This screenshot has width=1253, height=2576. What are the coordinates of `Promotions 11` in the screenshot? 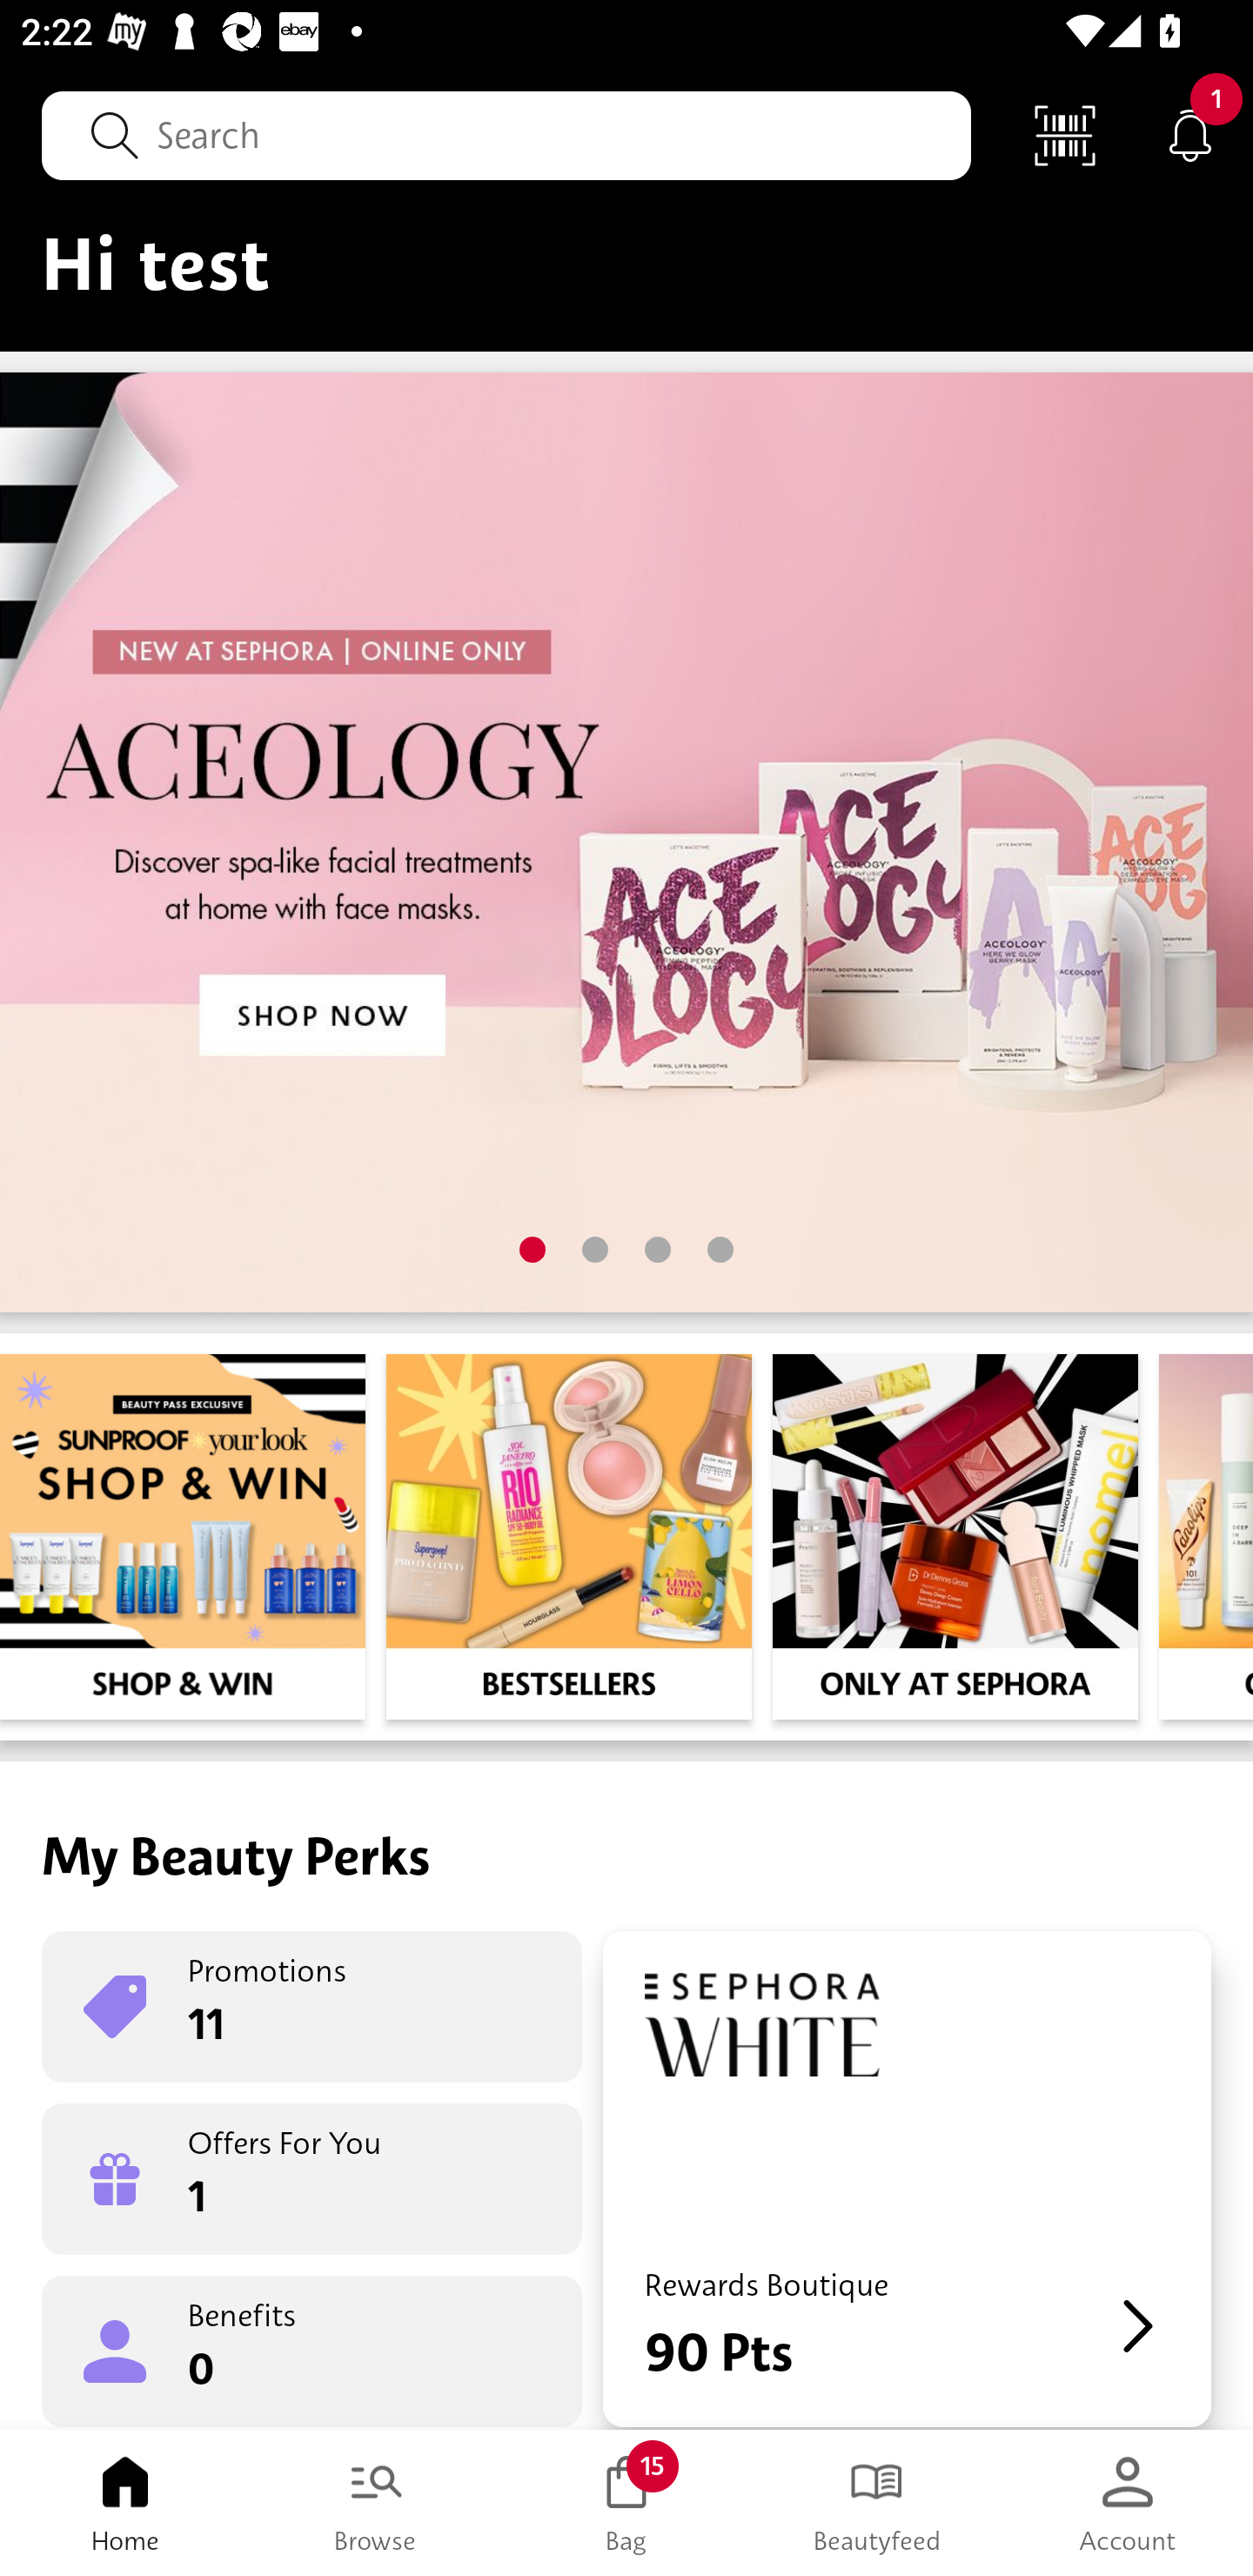 It's located at (312, 2007).